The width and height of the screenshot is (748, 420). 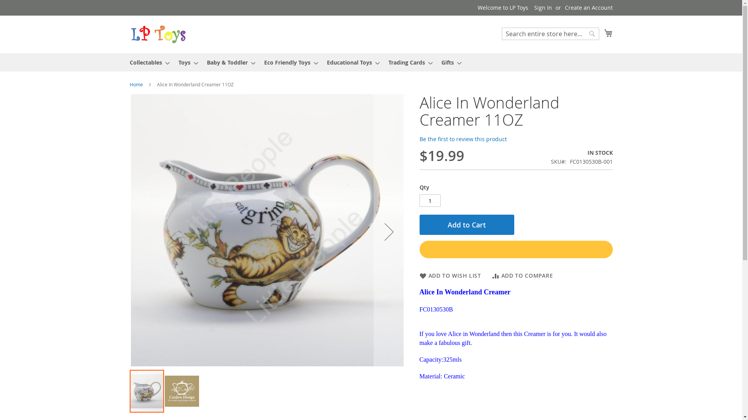 What do you see at coordinates (589, 8) in the screenshot?
I see `Create an Account` at bounding box center [589, 8].